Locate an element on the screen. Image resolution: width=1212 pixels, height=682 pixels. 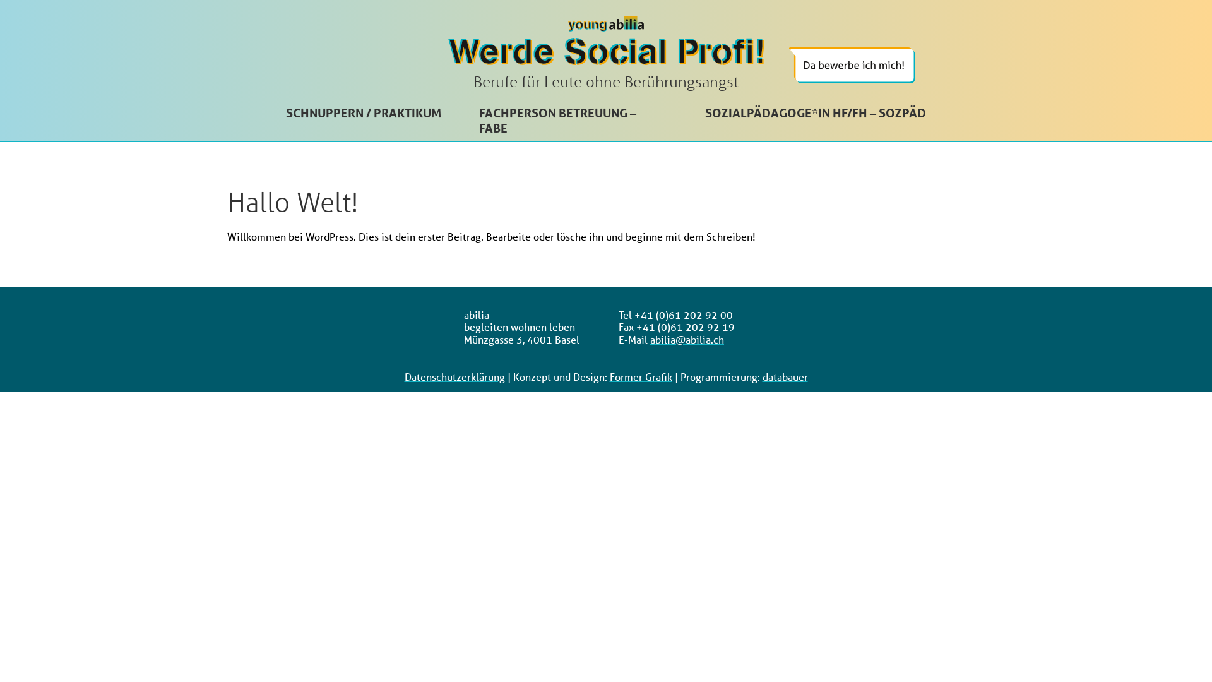
abilia@abilia.ch is located at coordinates (687, 340).